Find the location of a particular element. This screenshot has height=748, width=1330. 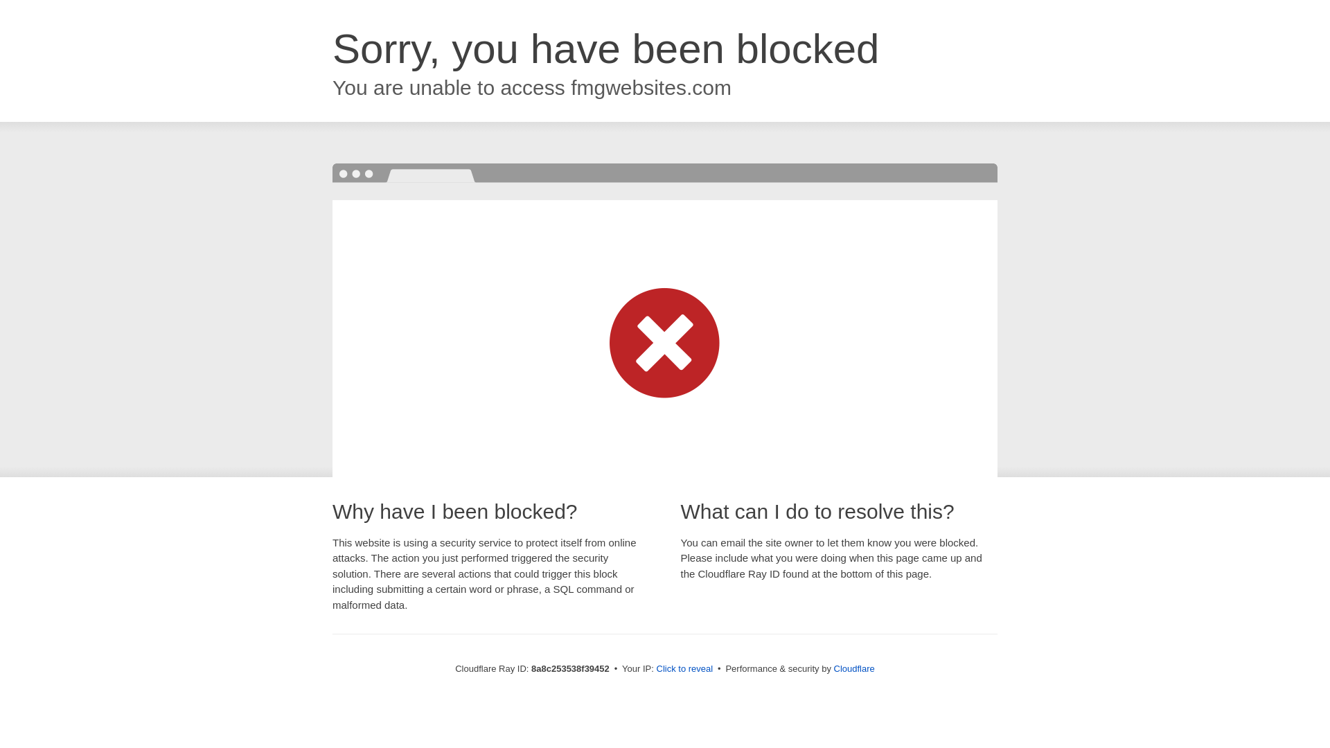

Cloudflare is located at coordinates (854, 668).